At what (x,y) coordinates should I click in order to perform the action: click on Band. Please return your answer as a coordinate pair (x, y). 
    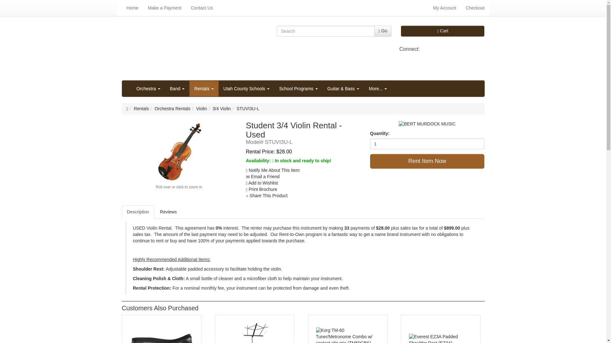
    Looking at the image, I should click on (177, 88).